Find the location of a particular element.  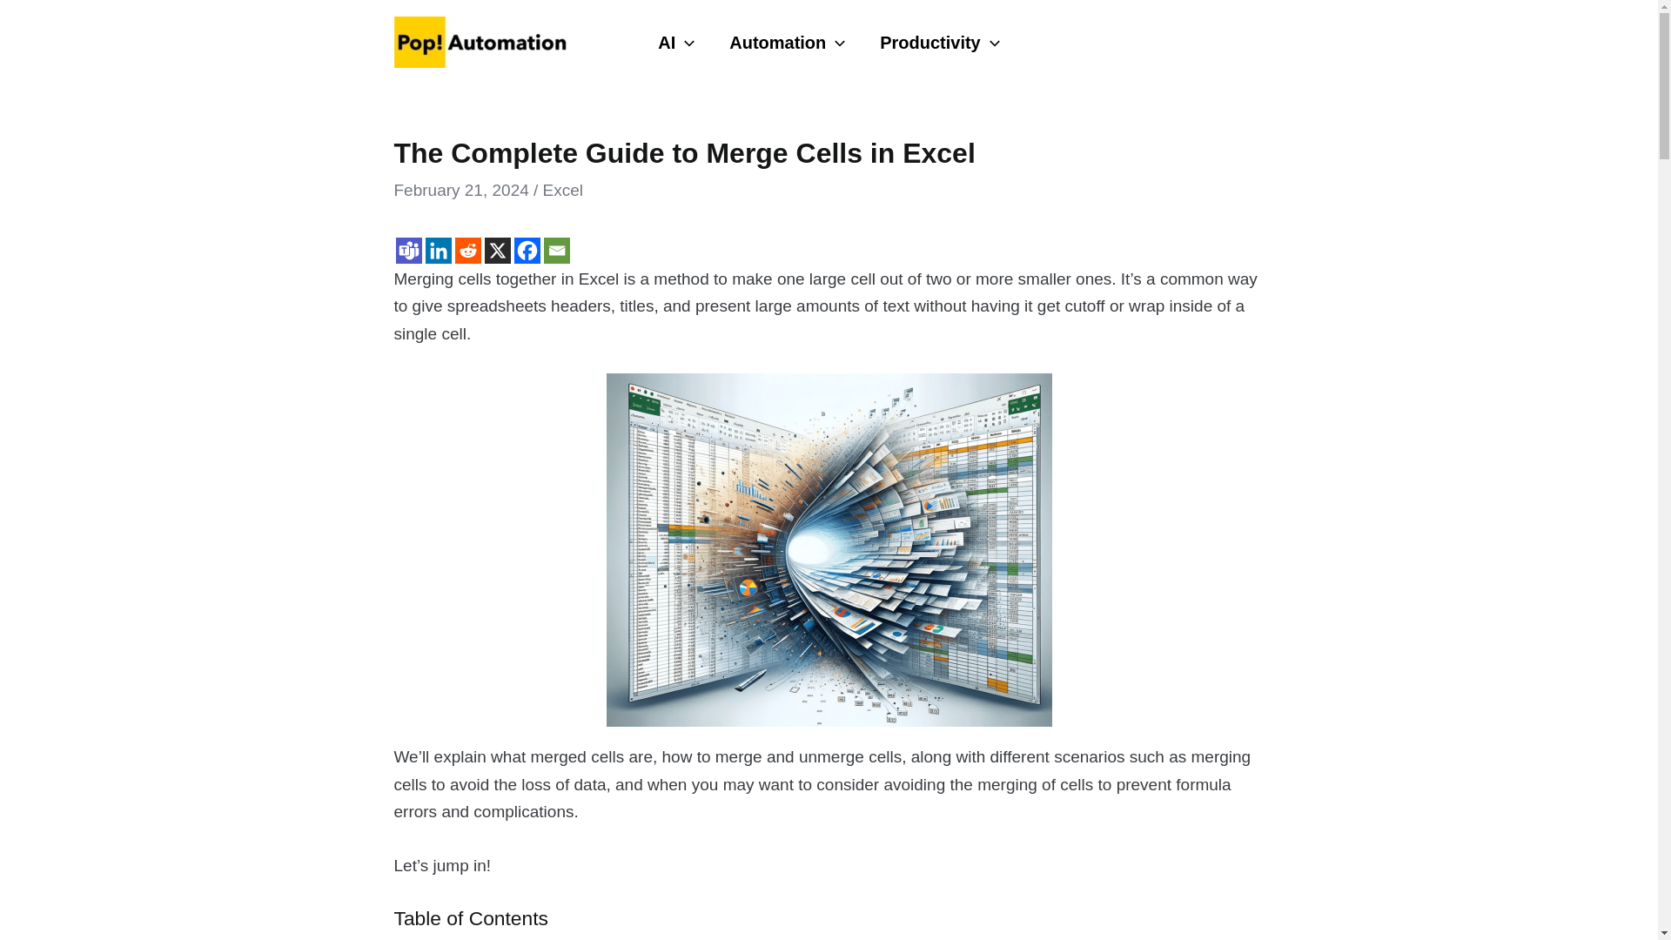

Email is located at coordinates (556, 251).